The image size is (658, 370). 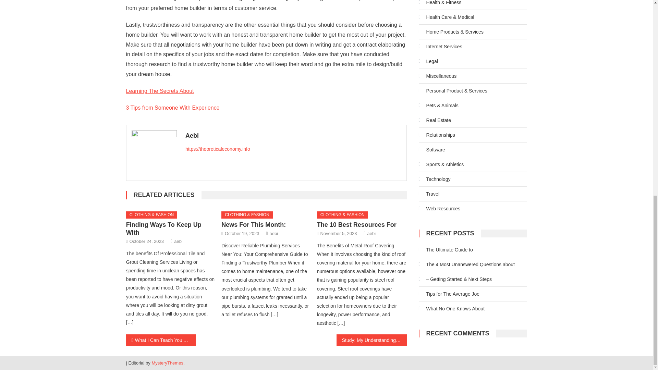 I want to click on Aebi, so click(x=293, y=136).